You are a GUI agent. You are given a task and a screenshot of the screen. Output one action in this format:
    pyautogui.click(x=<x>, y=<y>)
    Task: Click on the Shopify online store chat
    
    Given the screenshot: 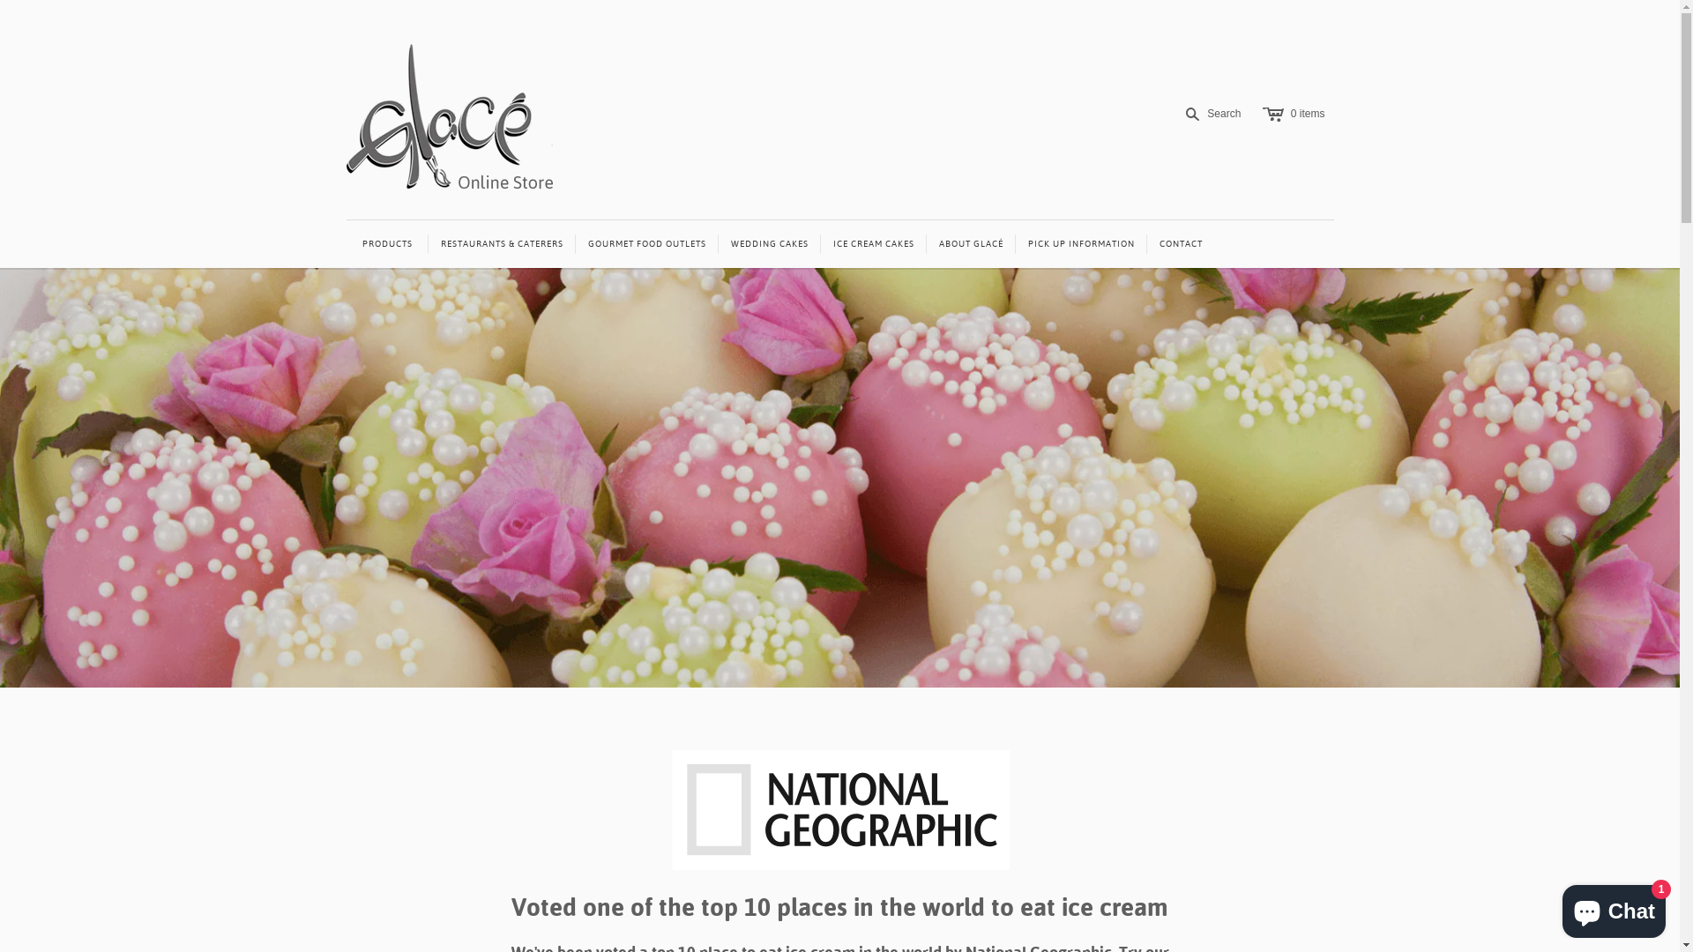 What is the action you would take?
    pyautogui.click(x=1614, y=908)
    